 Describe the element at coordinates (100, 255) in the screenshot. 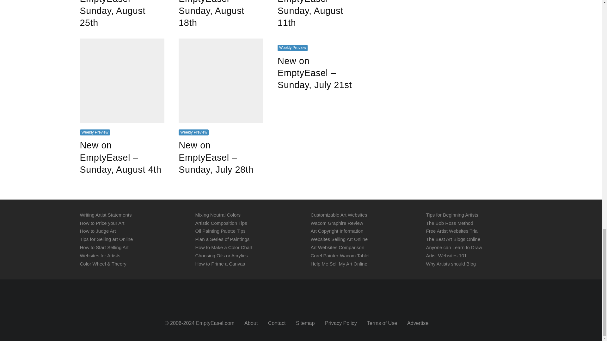

I see `Artist websites that actually help you sell art online` at that location.